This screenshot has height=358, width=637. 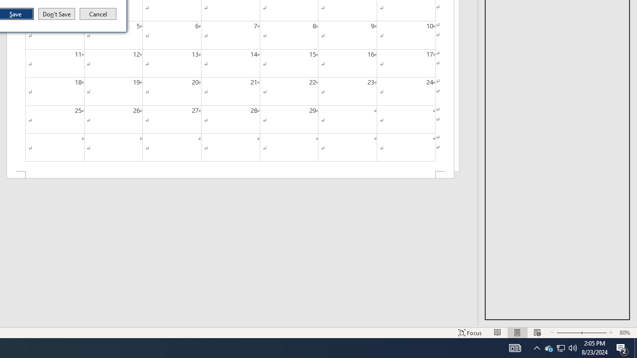 What do you see at coordinates (636, 348) in the screenshot?
I see `Show desktop` at bounding box center [636, 348].